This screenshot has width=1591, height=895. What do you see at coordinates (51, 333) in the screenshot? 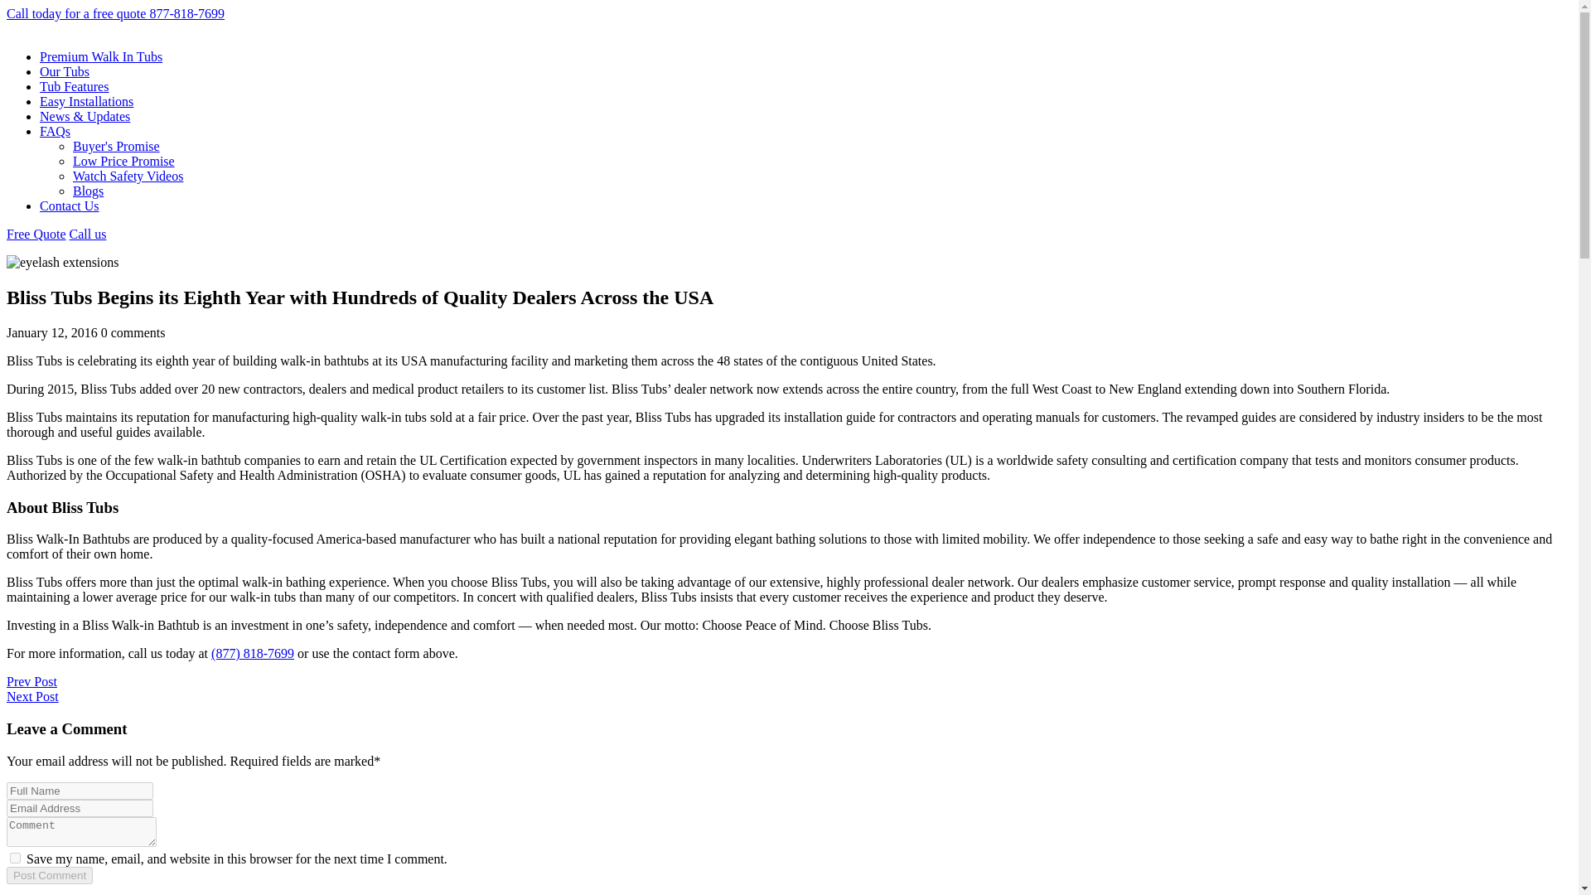
I see `January 12, 2016` at bounding box center [51, 333].